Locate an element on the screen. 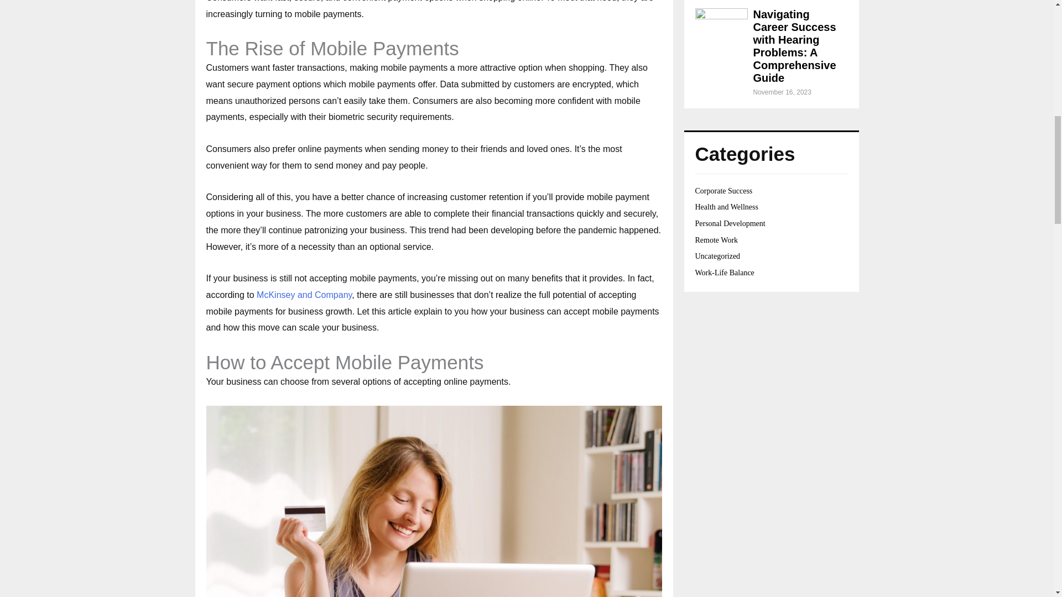 Image resolution: width=1062 pixels, height=597 pixels. Personal Development is located at coordinates (729, 223).